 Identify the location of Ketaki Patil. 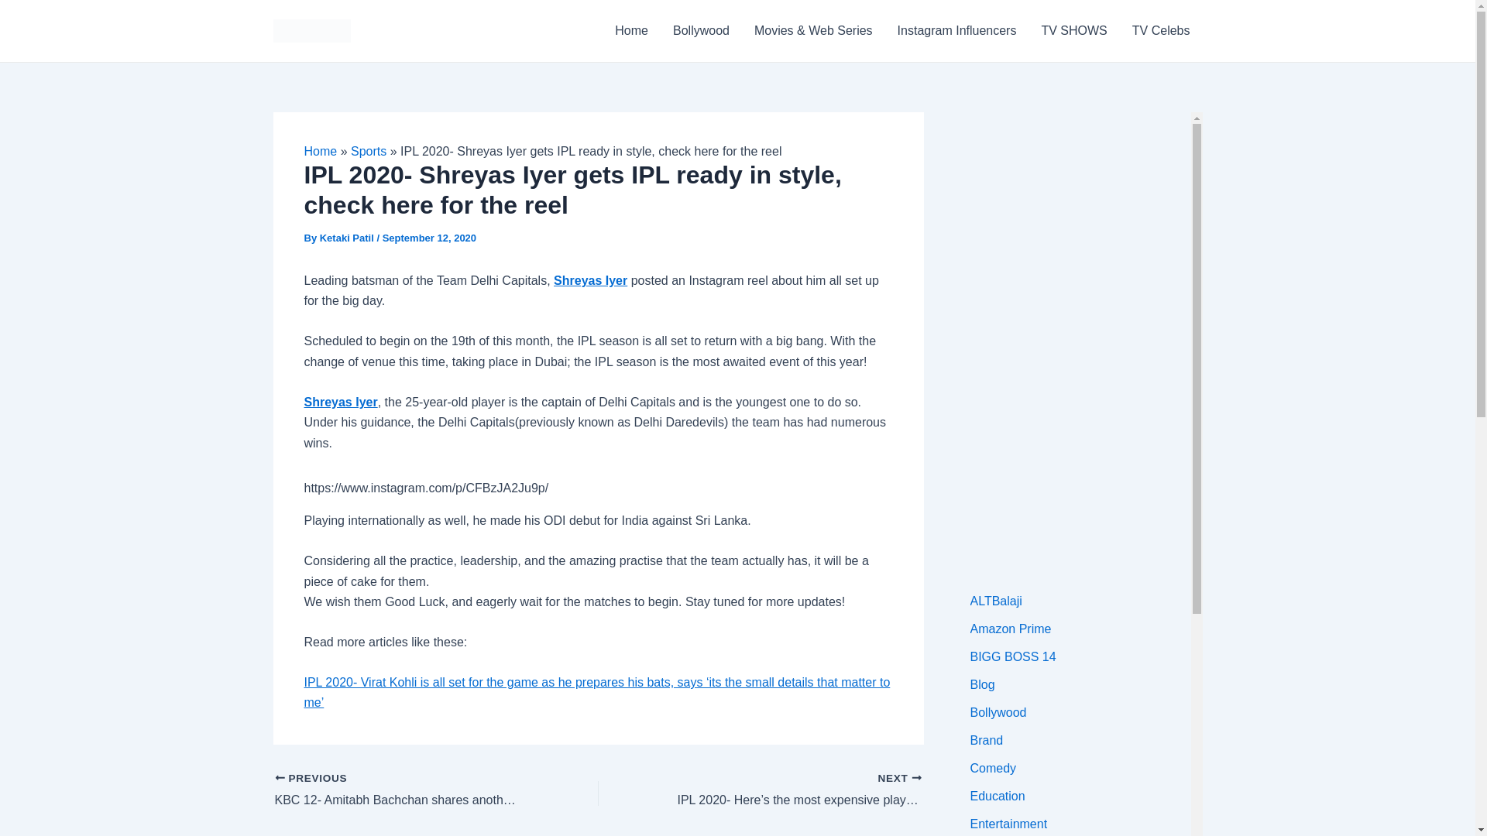
(349, 238).